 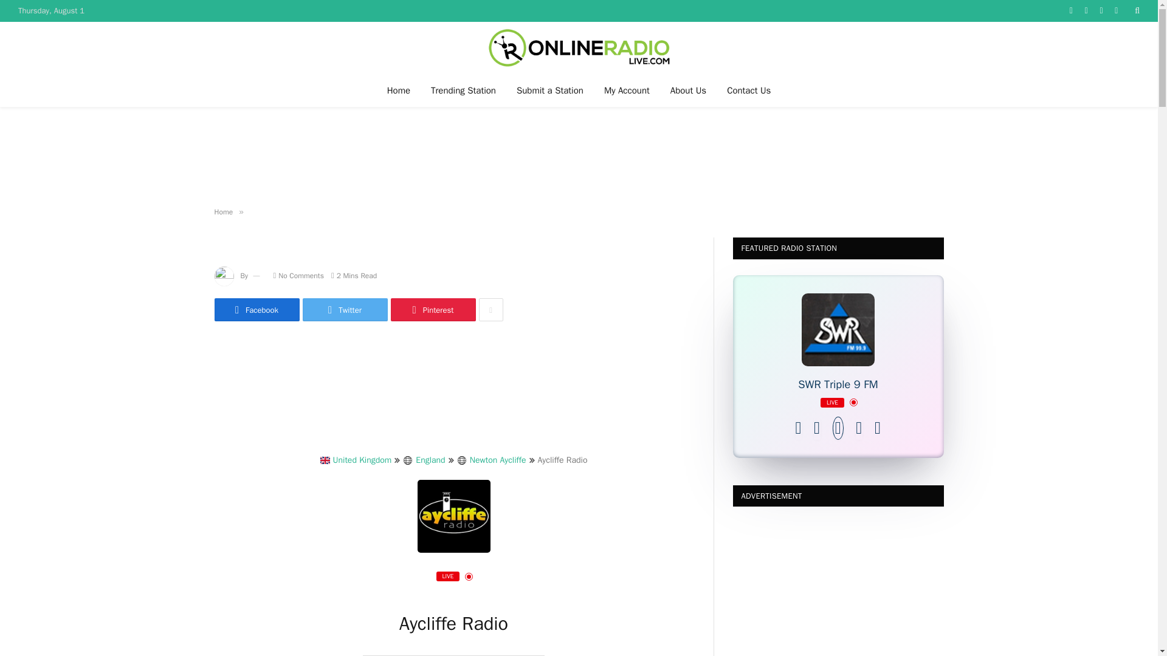 What do you see at coordinates (748, 90) in the screenshot?
I see `Contact Us` at bounding box center [748, 90].